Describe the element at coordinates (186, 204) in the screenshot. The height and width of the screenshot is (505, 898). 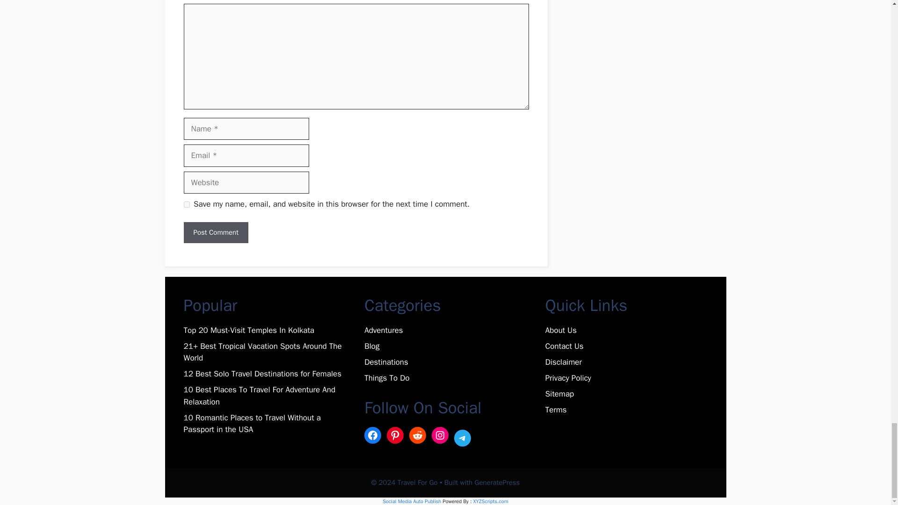
I see `yes` at that location.